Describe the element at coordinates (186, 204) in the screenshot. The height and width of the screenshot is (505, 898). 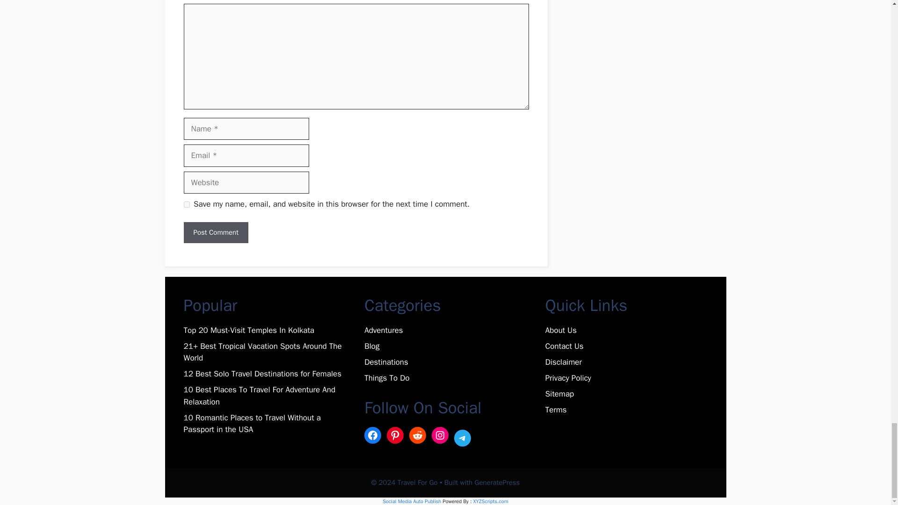
I see `yes` at that location.